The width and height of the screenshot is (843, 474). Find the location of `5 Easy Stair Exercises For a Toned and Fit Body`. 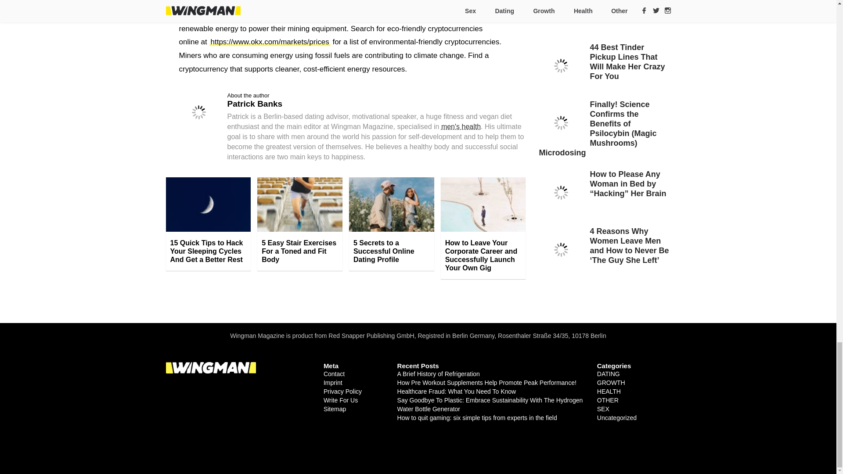

5 Easy Stair Exercises For a Toned and Fit Body is located at coordinates (299, 251).